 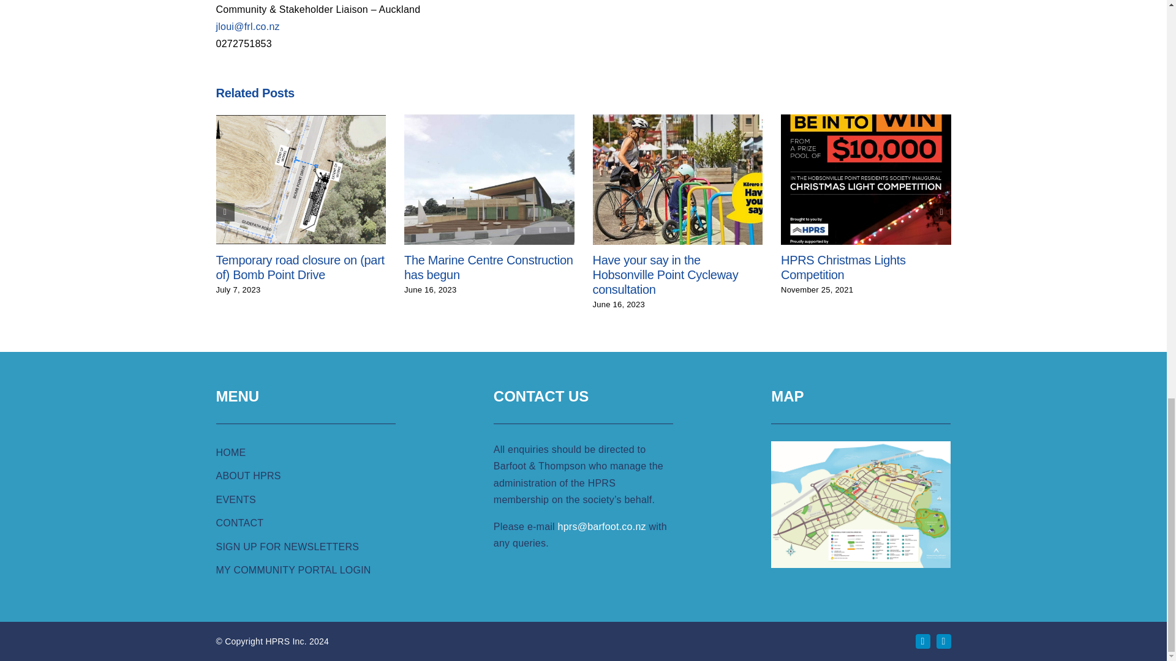 I want to click on Instagram, so click(x=943, y=641).